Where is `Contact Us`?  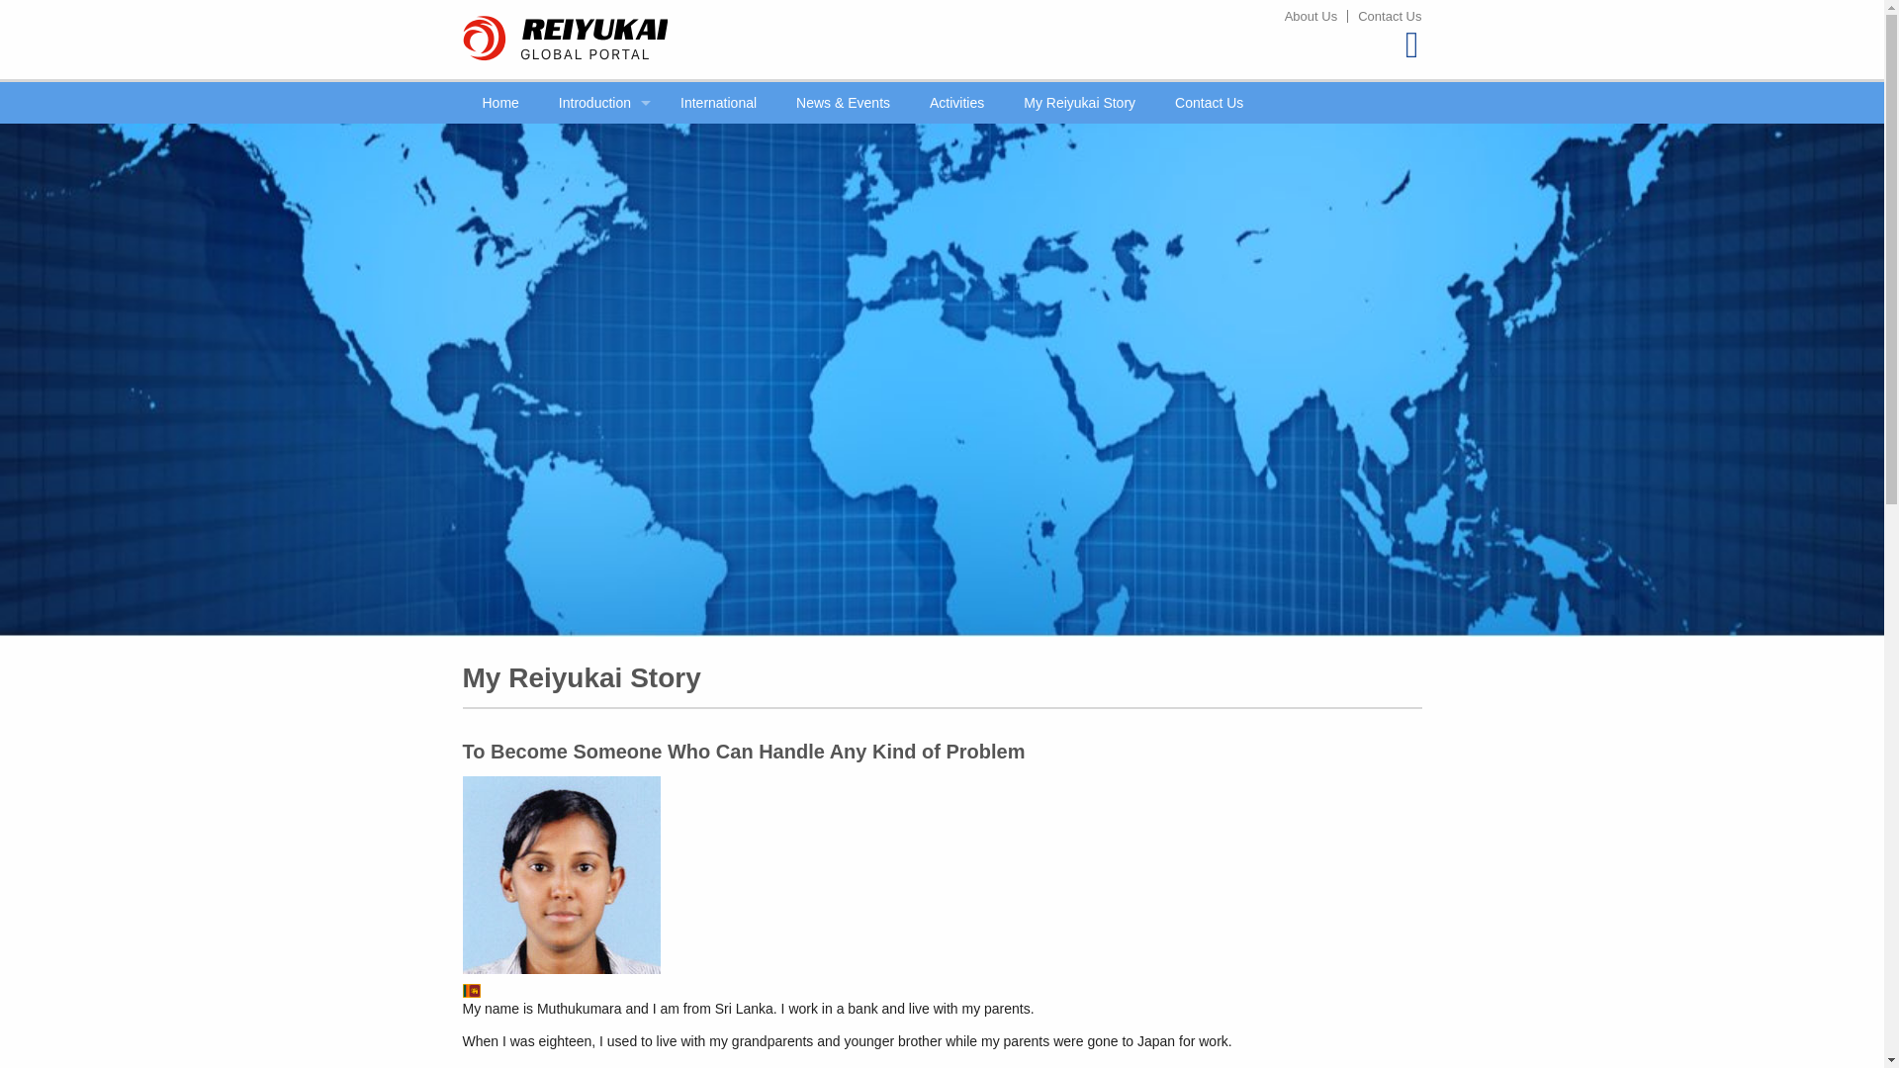 Contact Us is located at coordinates (1209, 103).